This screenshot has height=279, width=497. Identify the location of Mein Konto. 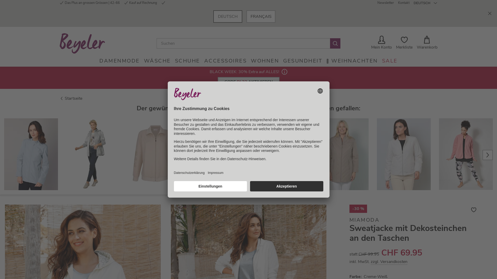
(382, 43).